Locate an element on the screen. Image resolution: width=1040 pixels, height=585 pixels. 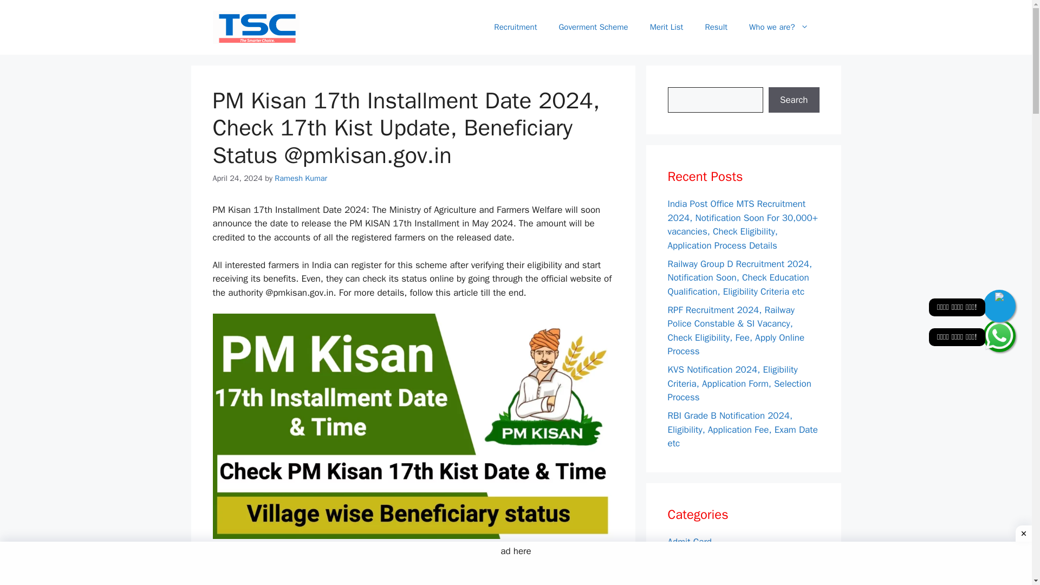
Chat on WhatsApp is located at coordinates (999, 336).